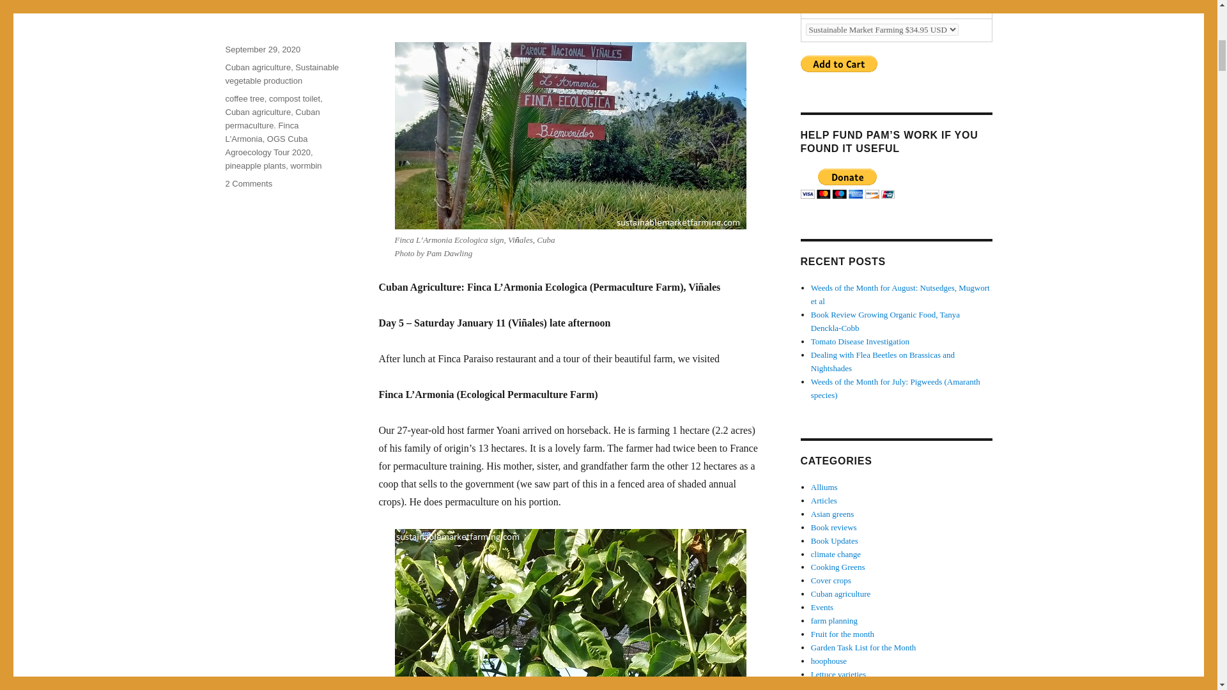 The width and height of the screenshot is (1227, 690). Describe the element at coordinates (305, 165) in the screenshot. I see `wormbin` at that location.